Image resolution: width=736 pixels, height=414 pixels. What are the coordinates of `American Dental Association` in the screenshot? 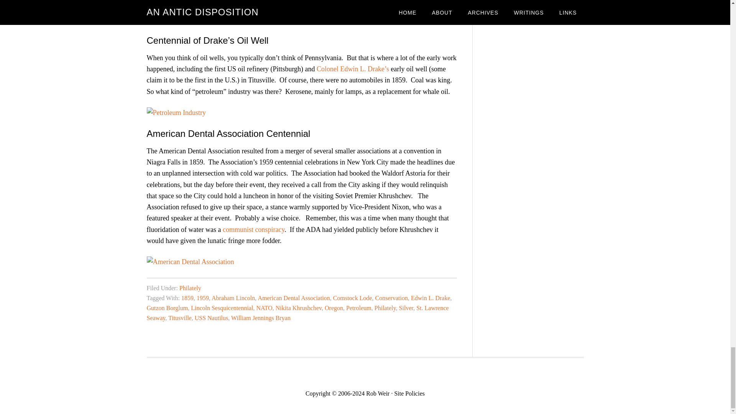 It's located at (190, 261).